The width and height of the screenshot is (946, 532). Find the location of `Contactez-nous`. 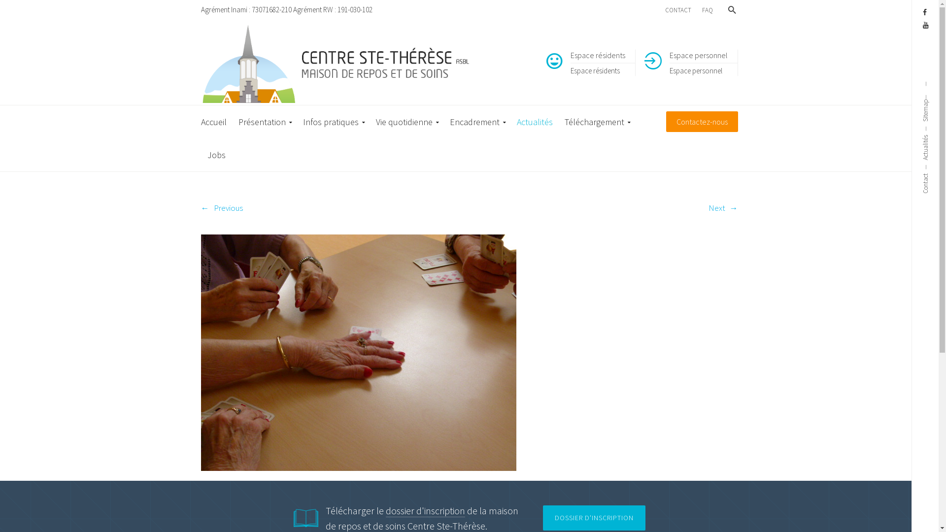

Contactez-nous is located at coordinates (702, 122).